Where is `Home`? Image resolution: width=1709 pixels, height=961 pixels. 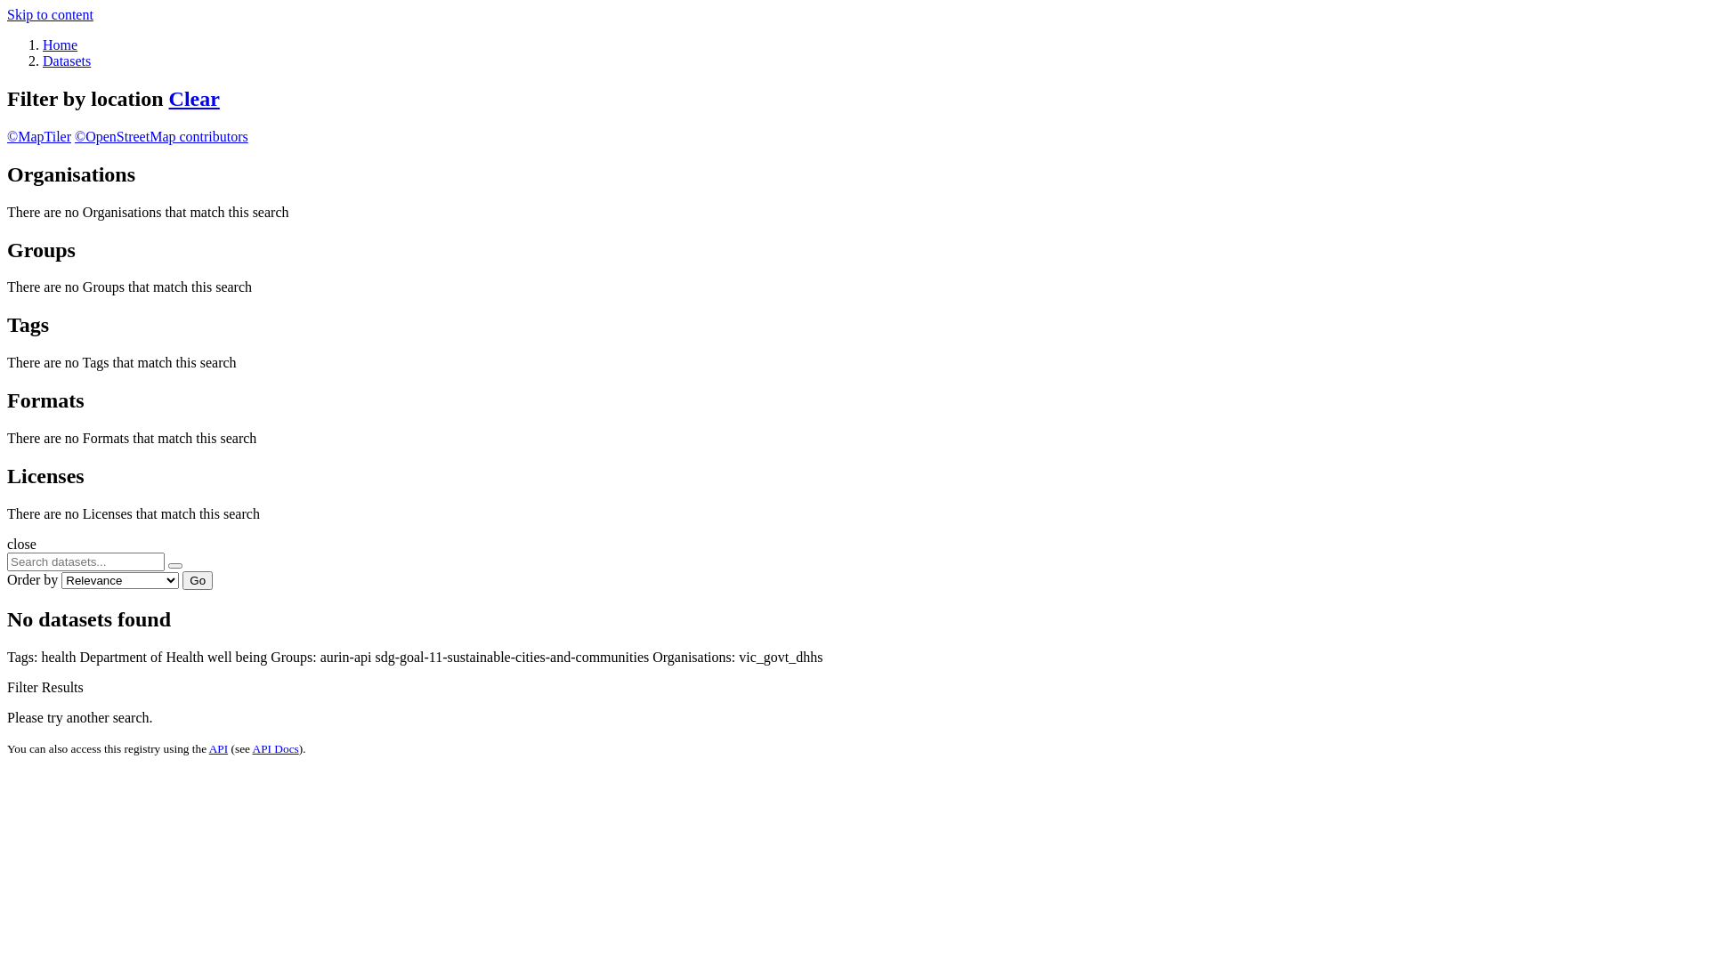 Home is located at coordinates (61, 44).